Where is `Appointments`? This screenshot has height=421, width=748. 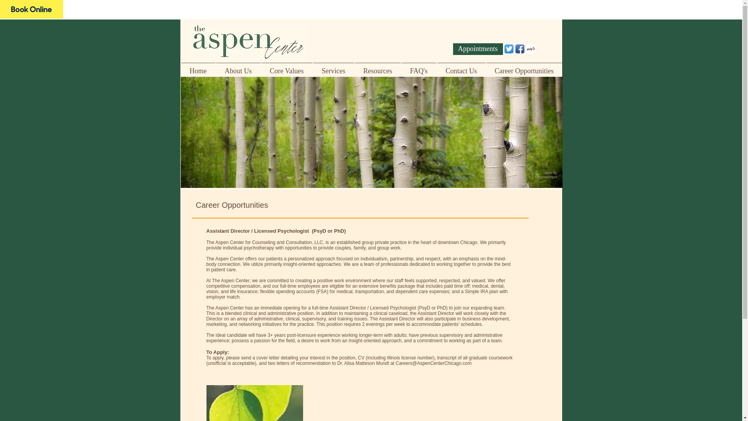 Appointments is located at coordinates (478, 49).